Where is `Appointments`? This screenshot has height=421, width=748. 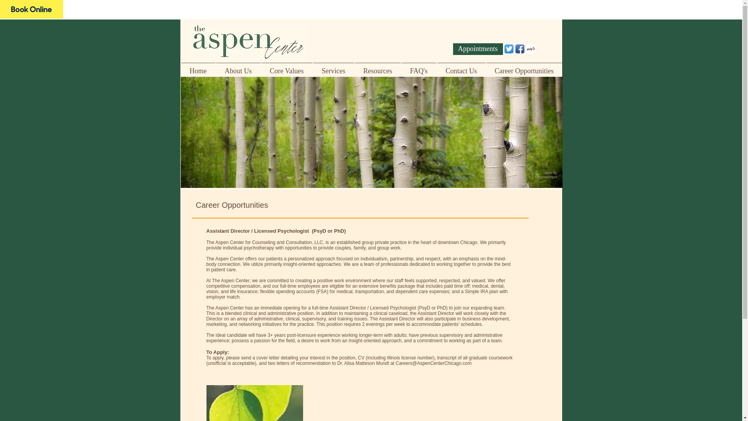 Appointments is located at coordinates (478, 49).